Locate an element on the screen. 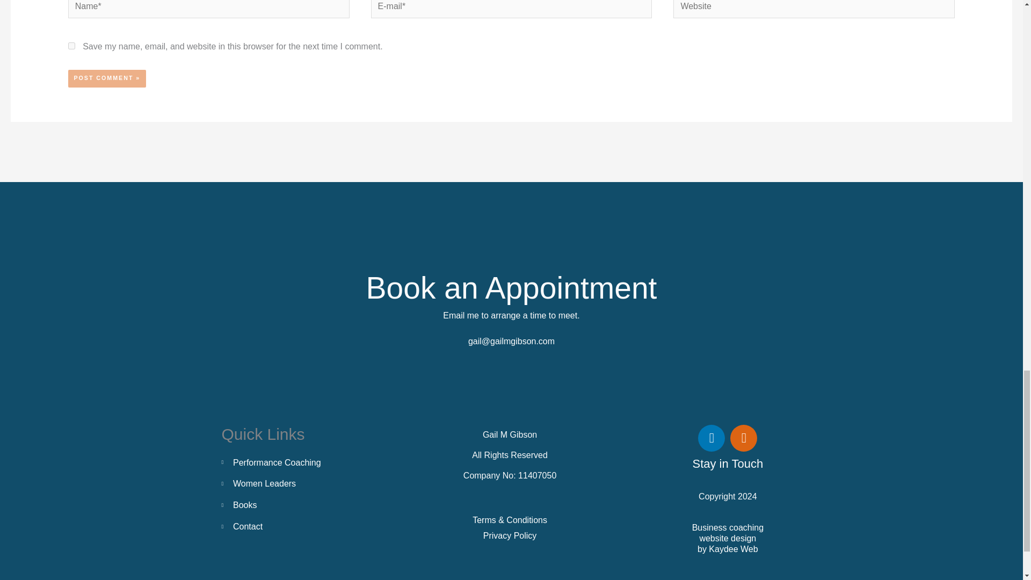  Books is located at coordinates (292, 505).